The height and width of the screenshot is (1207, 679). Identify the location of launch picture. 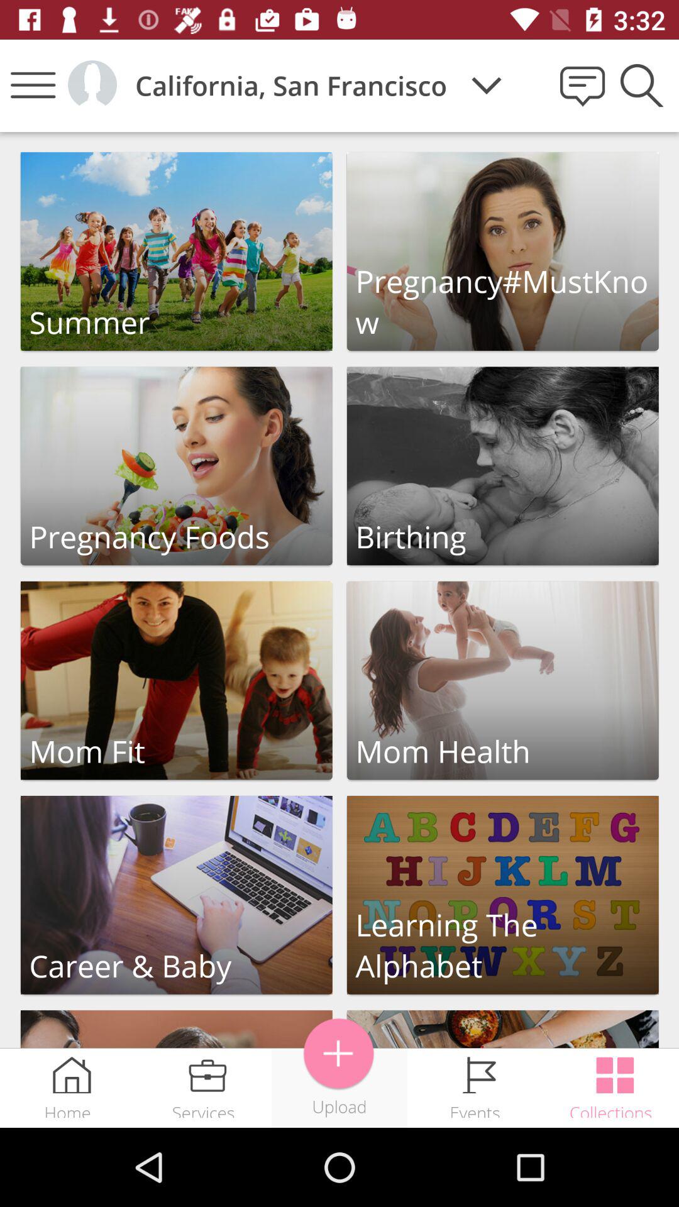
(503, 1030).